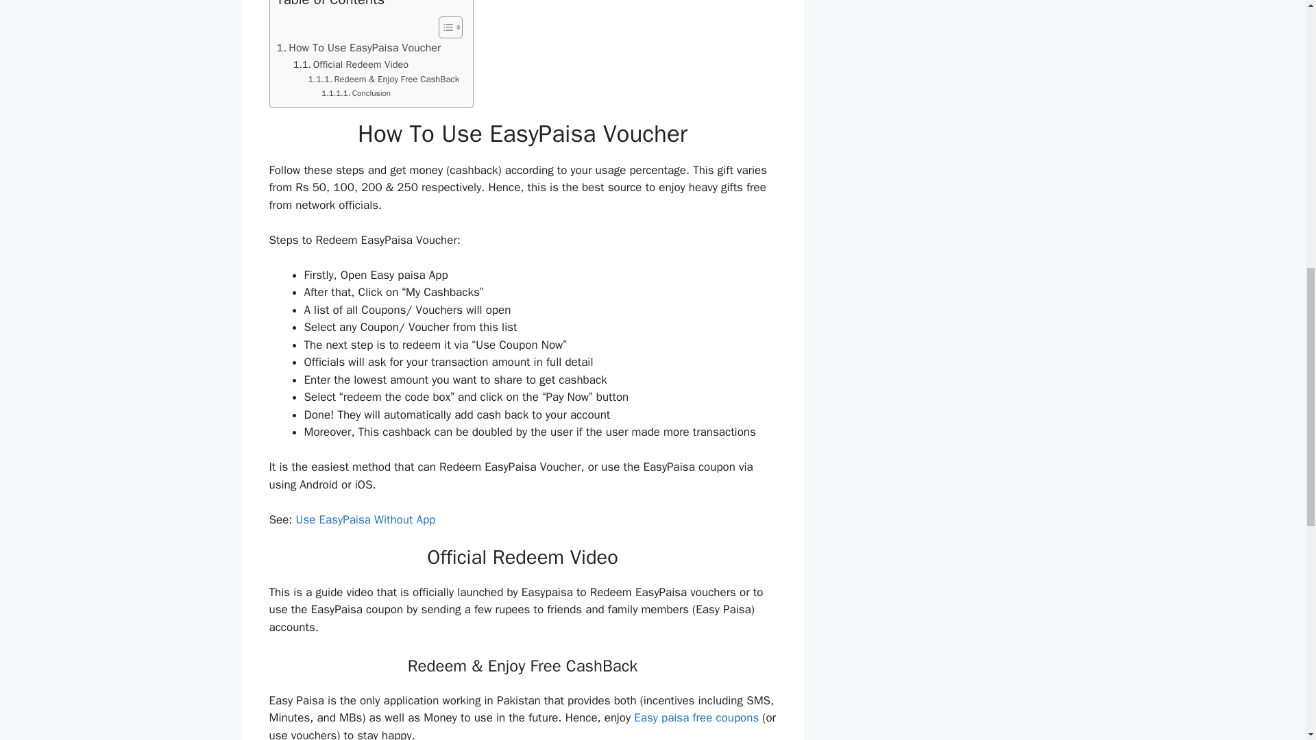  Describe the element at coordinates (366, 519) in the screenshot. I see `Use EasyPaisa Without App` at that location.